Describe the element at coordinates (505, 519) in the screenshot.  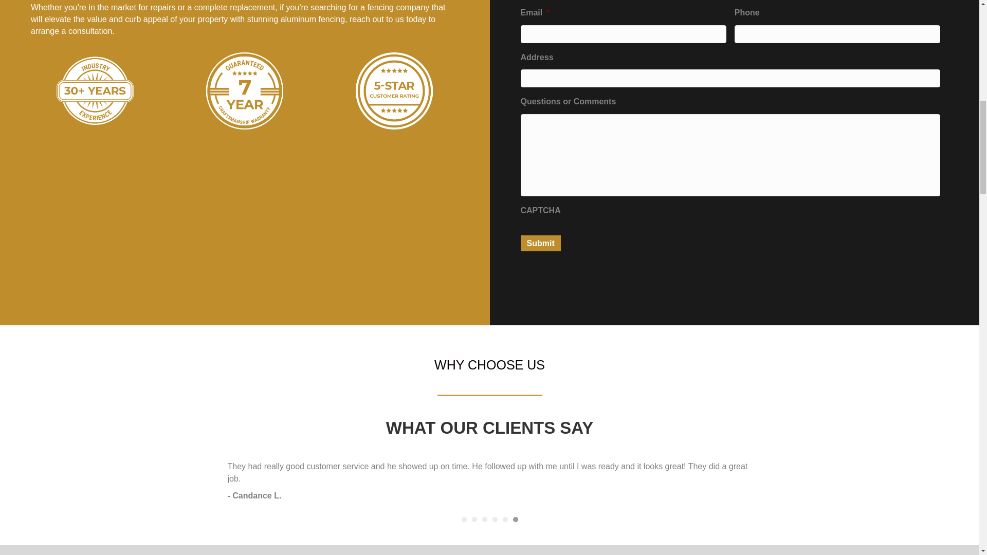
I see `5` at that location.